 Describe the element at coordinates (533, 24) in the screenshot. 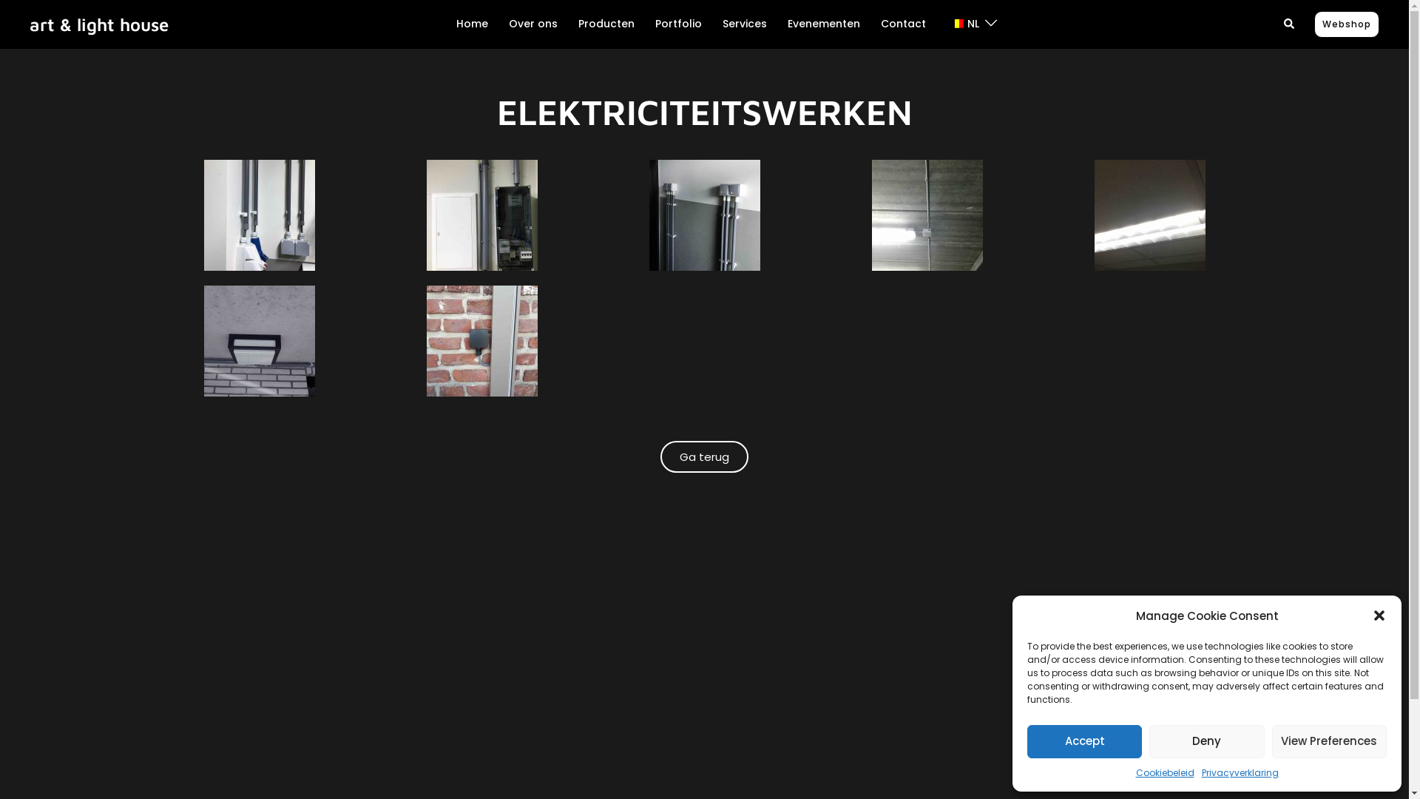

I see `Over ons` at that location.